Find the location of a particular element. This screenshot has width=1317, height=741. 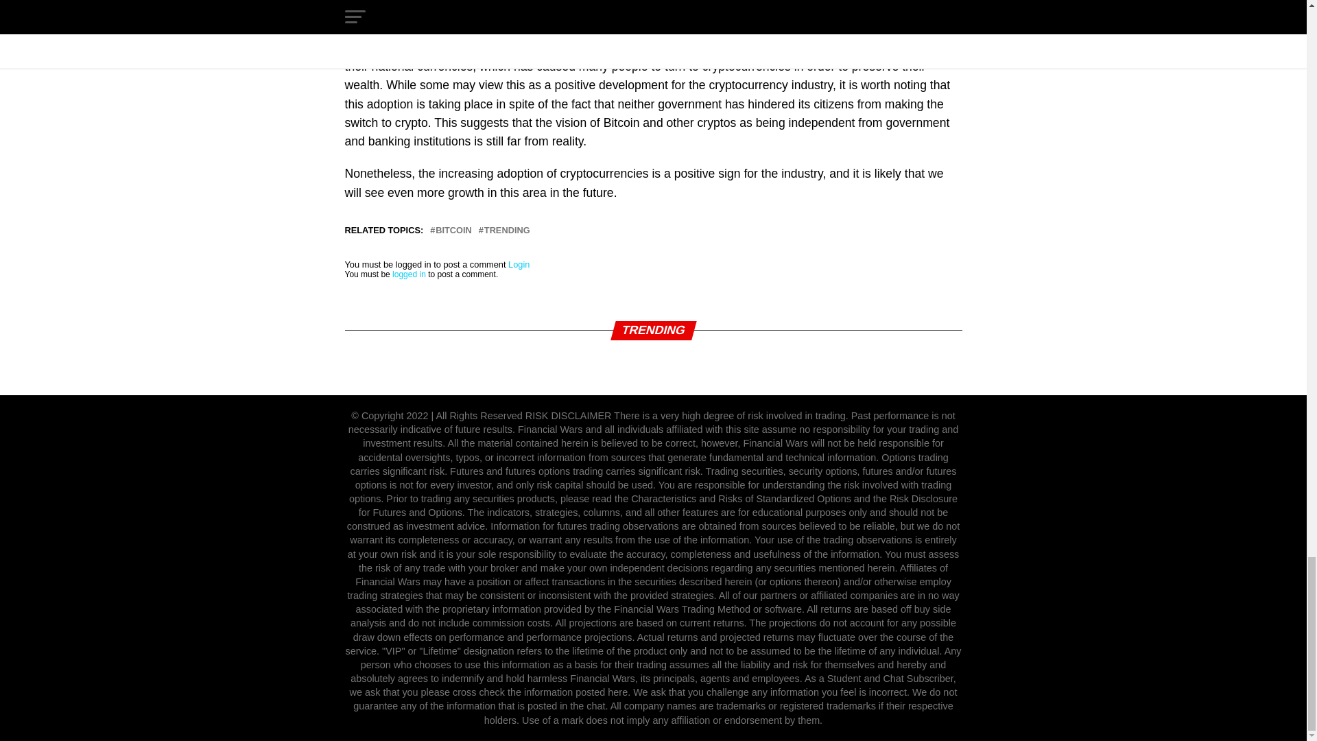

BITCOIN is located at coordinates (453, 231).